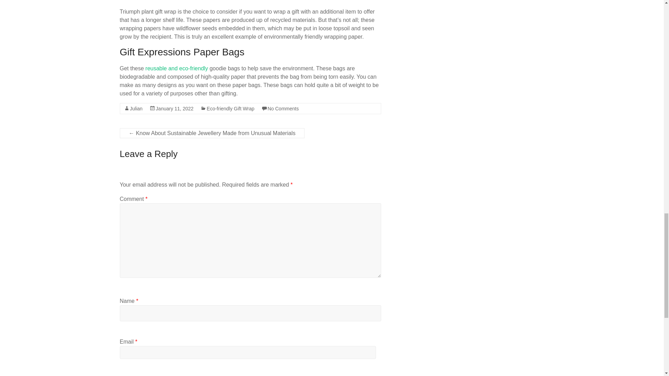 The image size is (669, 376). What do you see at coordinates (230, 108) in the screenshot?
I see `Eco-friendly Gift Wrap` at bounding box center [230, 108].